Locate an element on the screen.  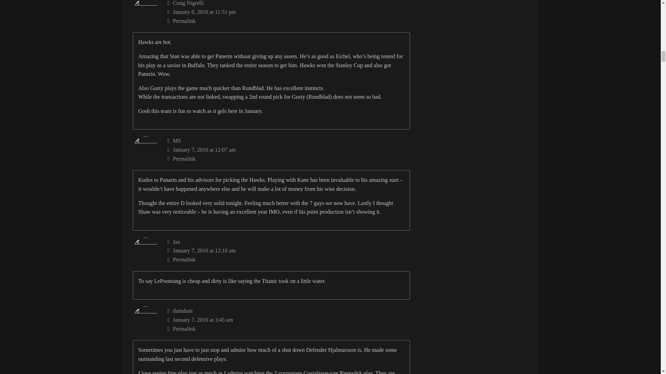
Permalink is located at coordinates (289, 21).